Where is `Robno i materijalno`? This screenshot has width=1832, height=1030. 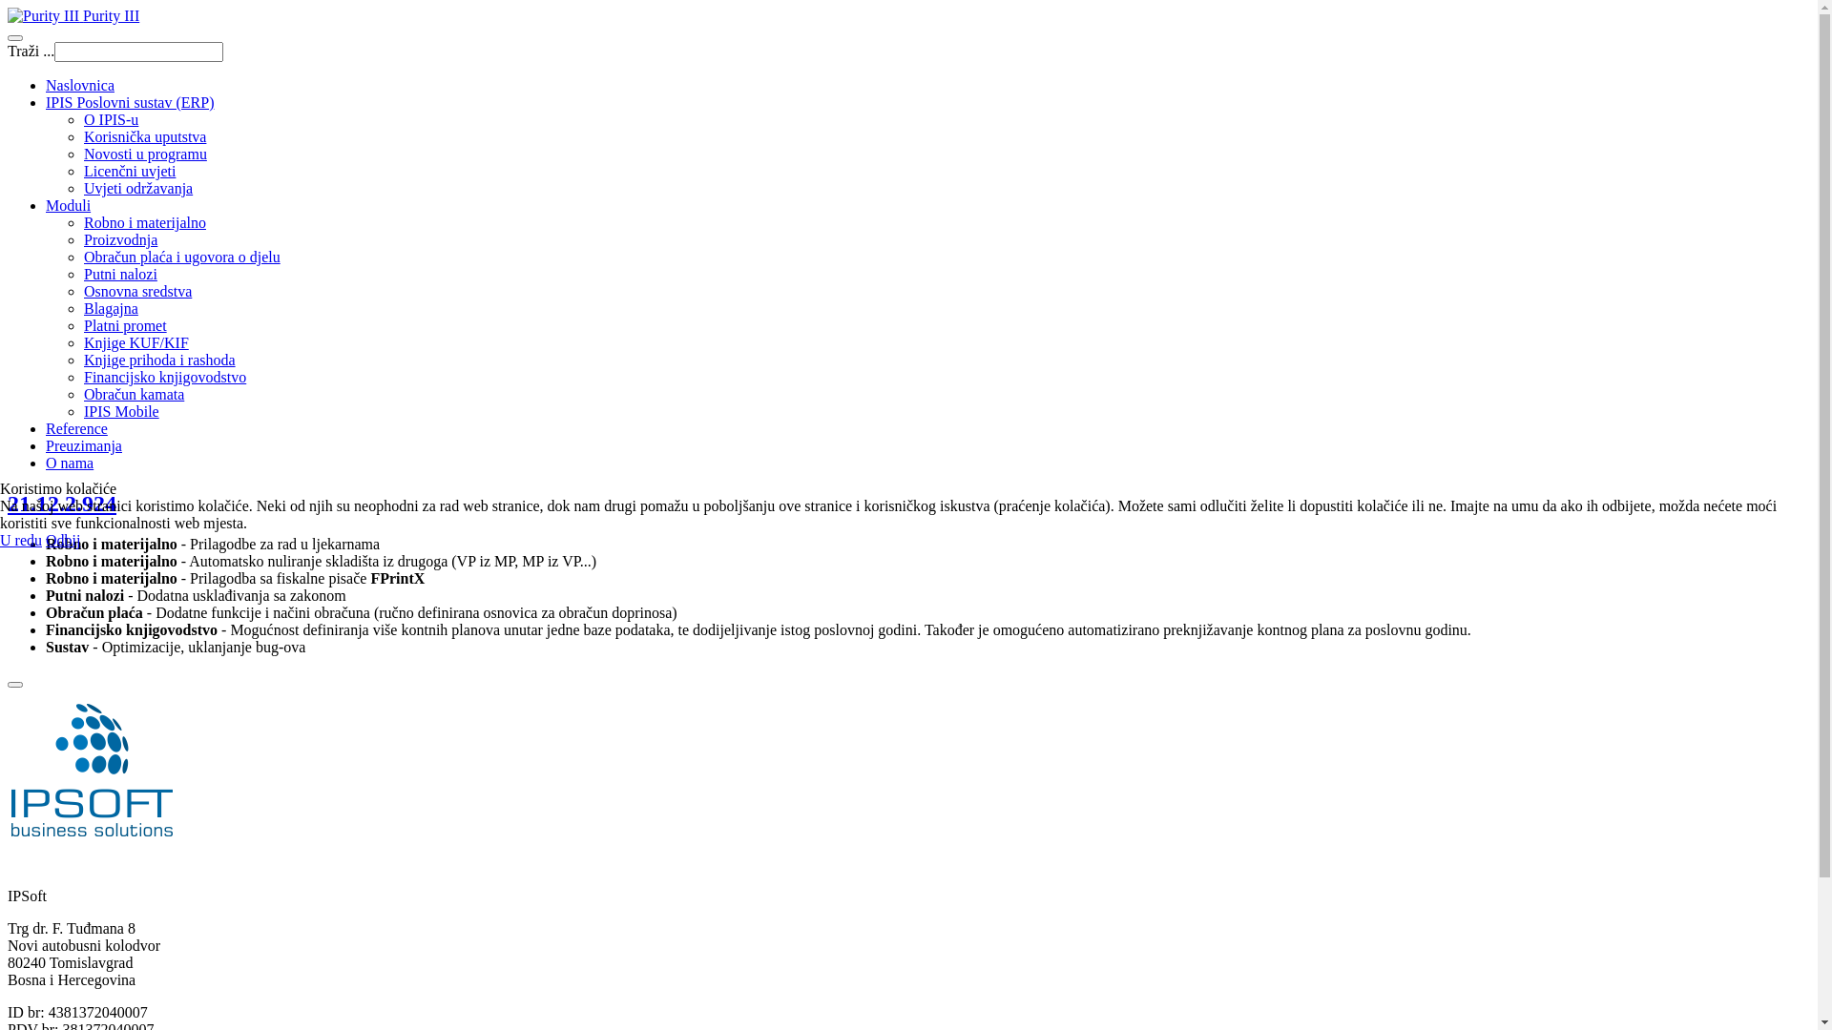 Robno i materijalno is located at coordinates (145, 223).